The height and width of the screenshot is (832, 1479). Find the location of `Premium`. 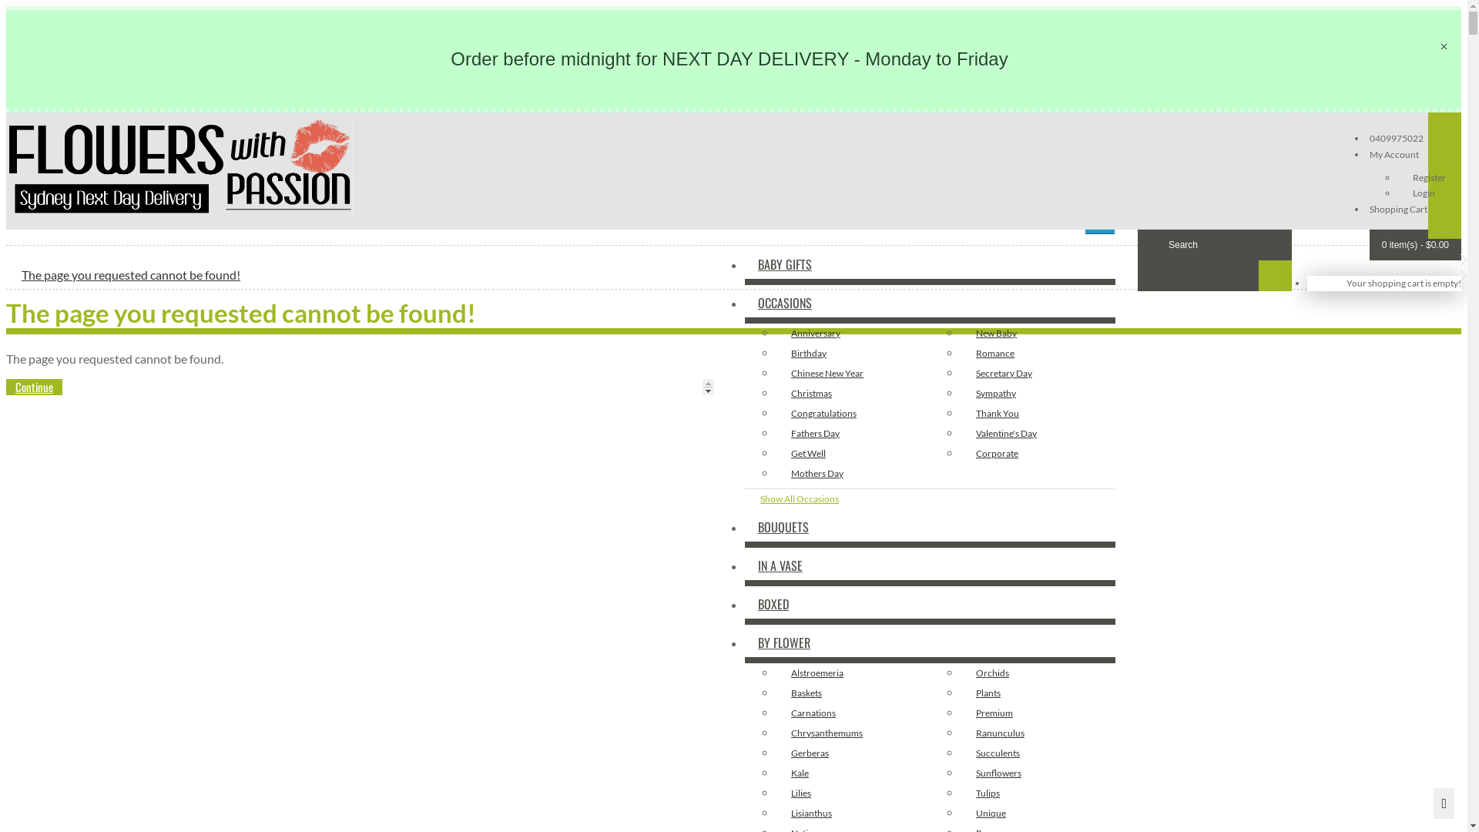

Premium is located at coordinates (1038, 713).